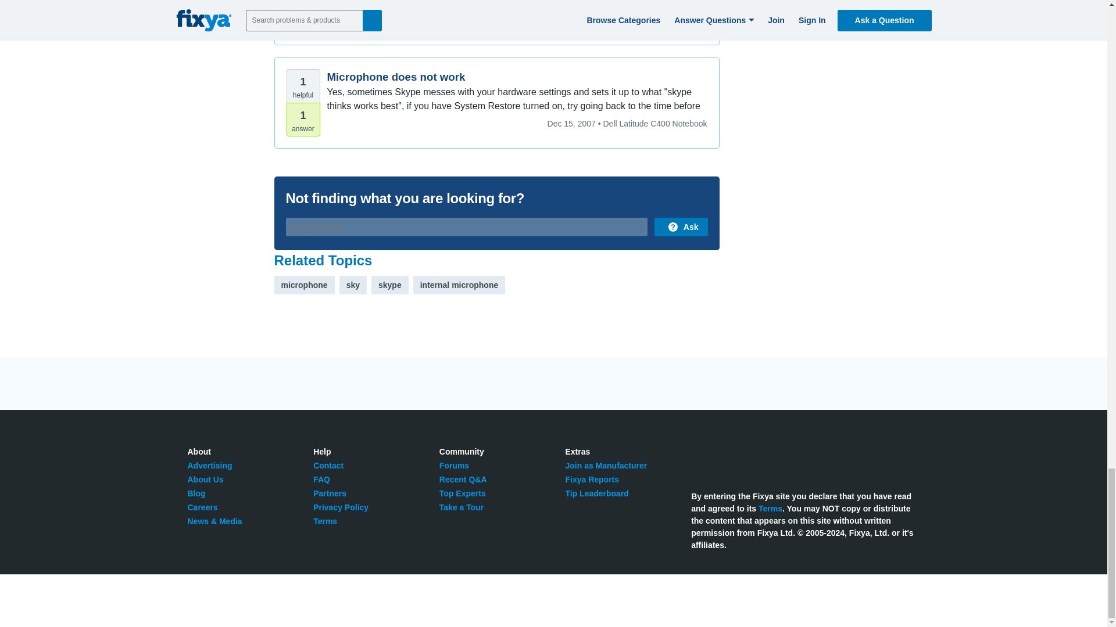 This screenshot has height=627, width=1116. What do you see at coordinates (681, 226) in the screenshot?
I see `Ask` at bounding box center [681, 226].